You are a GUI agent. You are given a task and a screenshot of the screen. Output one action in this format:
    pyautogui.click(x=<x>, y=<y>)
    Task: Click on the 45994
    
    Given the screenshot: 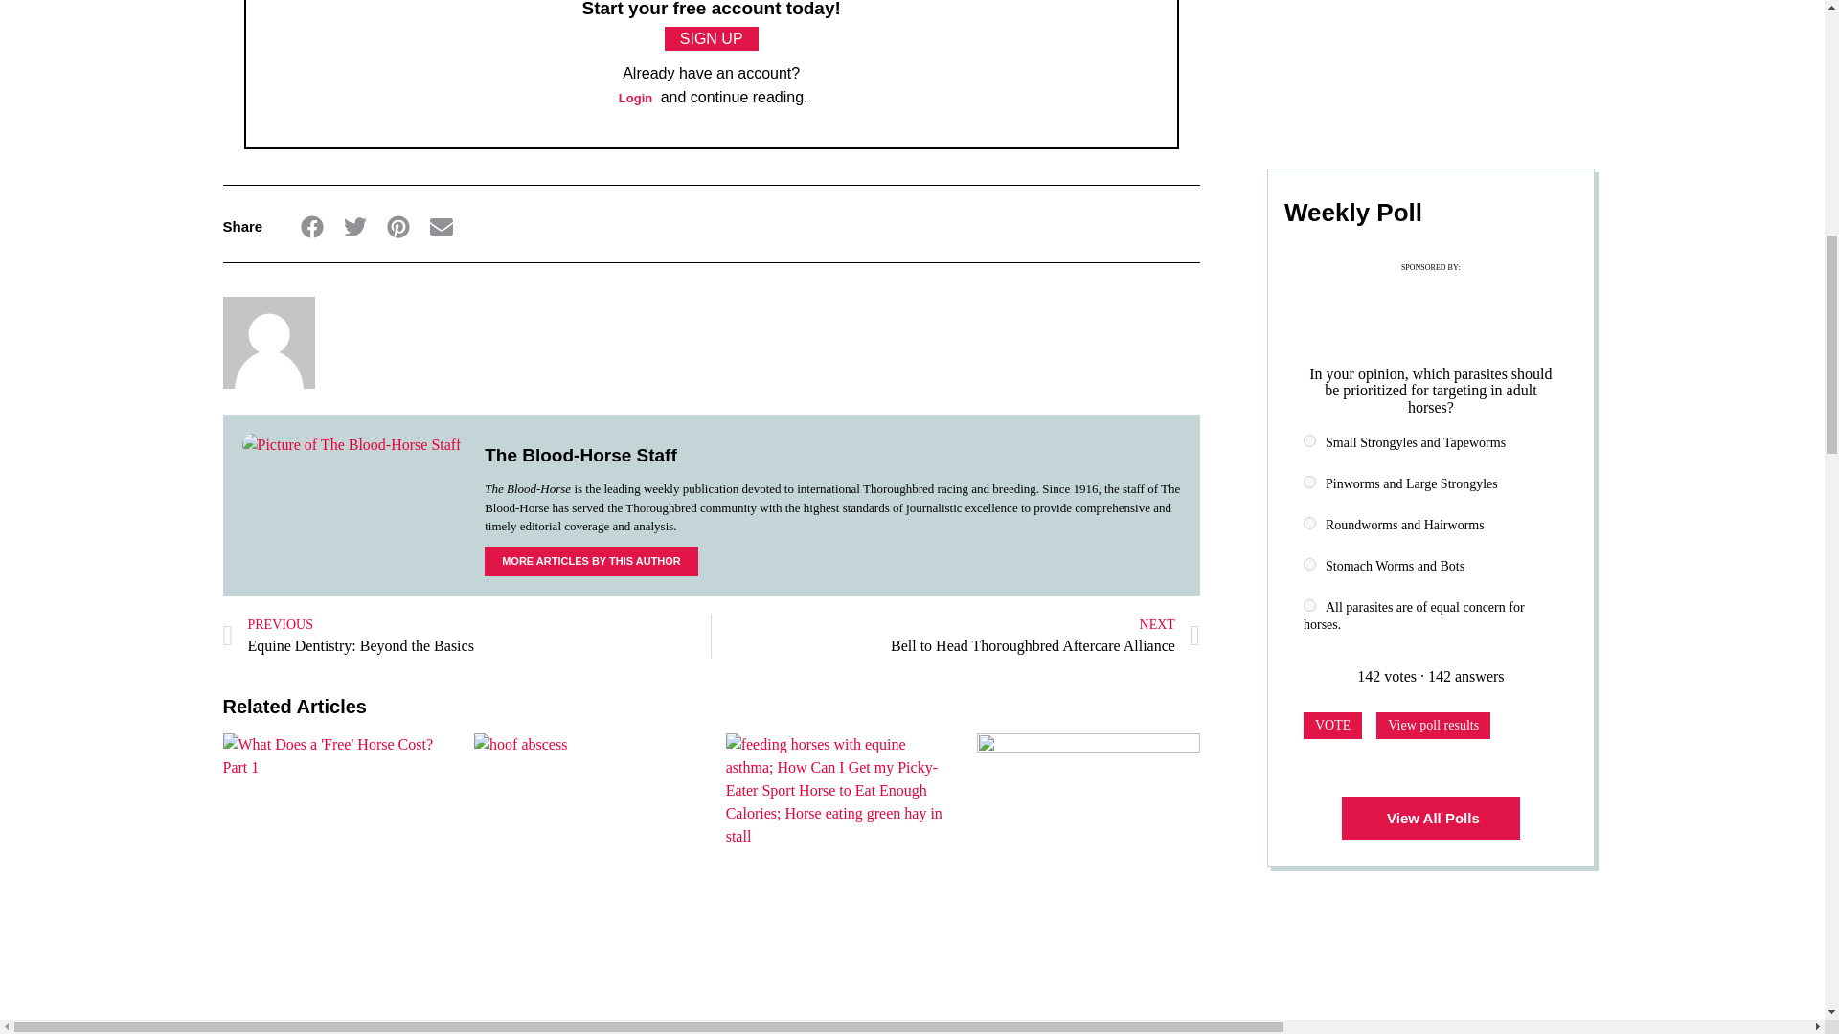 What is the action you would take?
    pyautogui.click(x=1310, y=440)
    